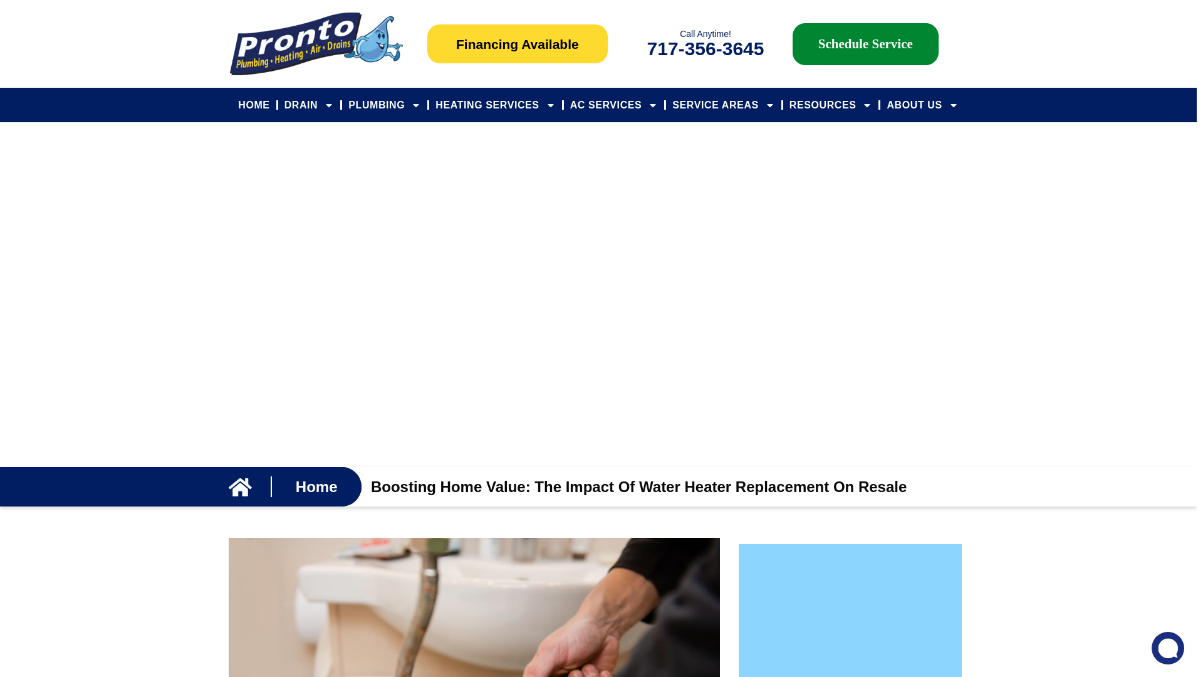 This screenshot has width=1203, height=677. What do you see at coordinates (706, 34) in the screenshot?
I see `Call Anytime!` at bounding box center [706, 34].